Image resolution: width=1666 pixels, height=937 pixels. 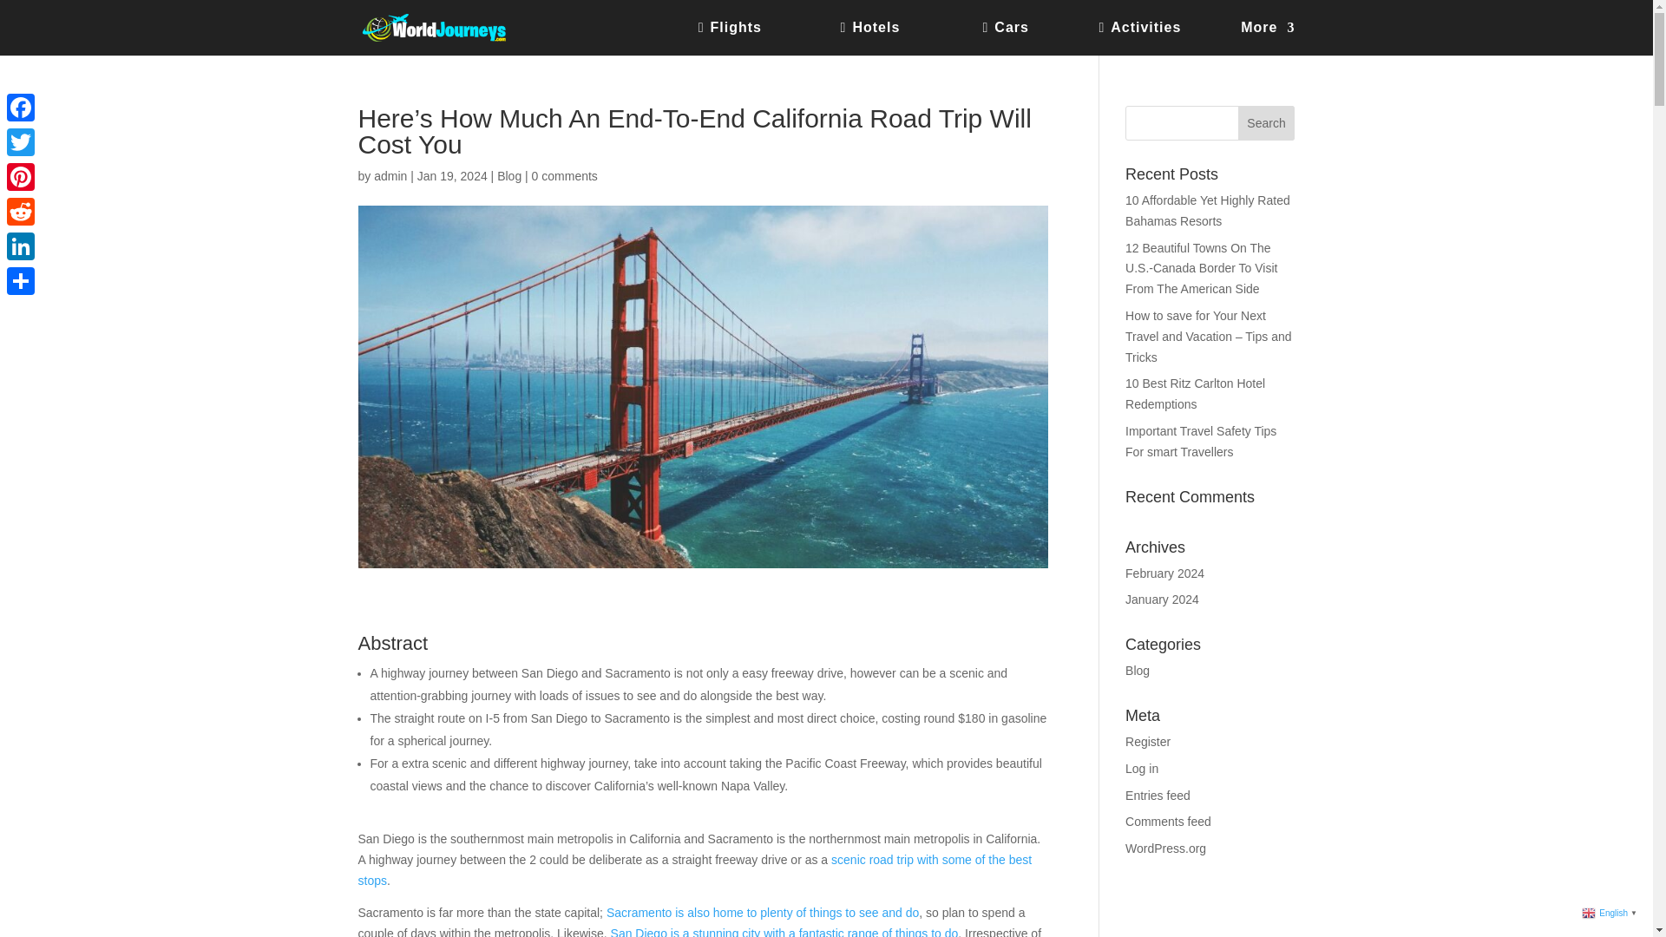 What do you see at coordinates (390, 175) in the screenshot?
I see `Posts by admin` at bounding box center [390, 175].